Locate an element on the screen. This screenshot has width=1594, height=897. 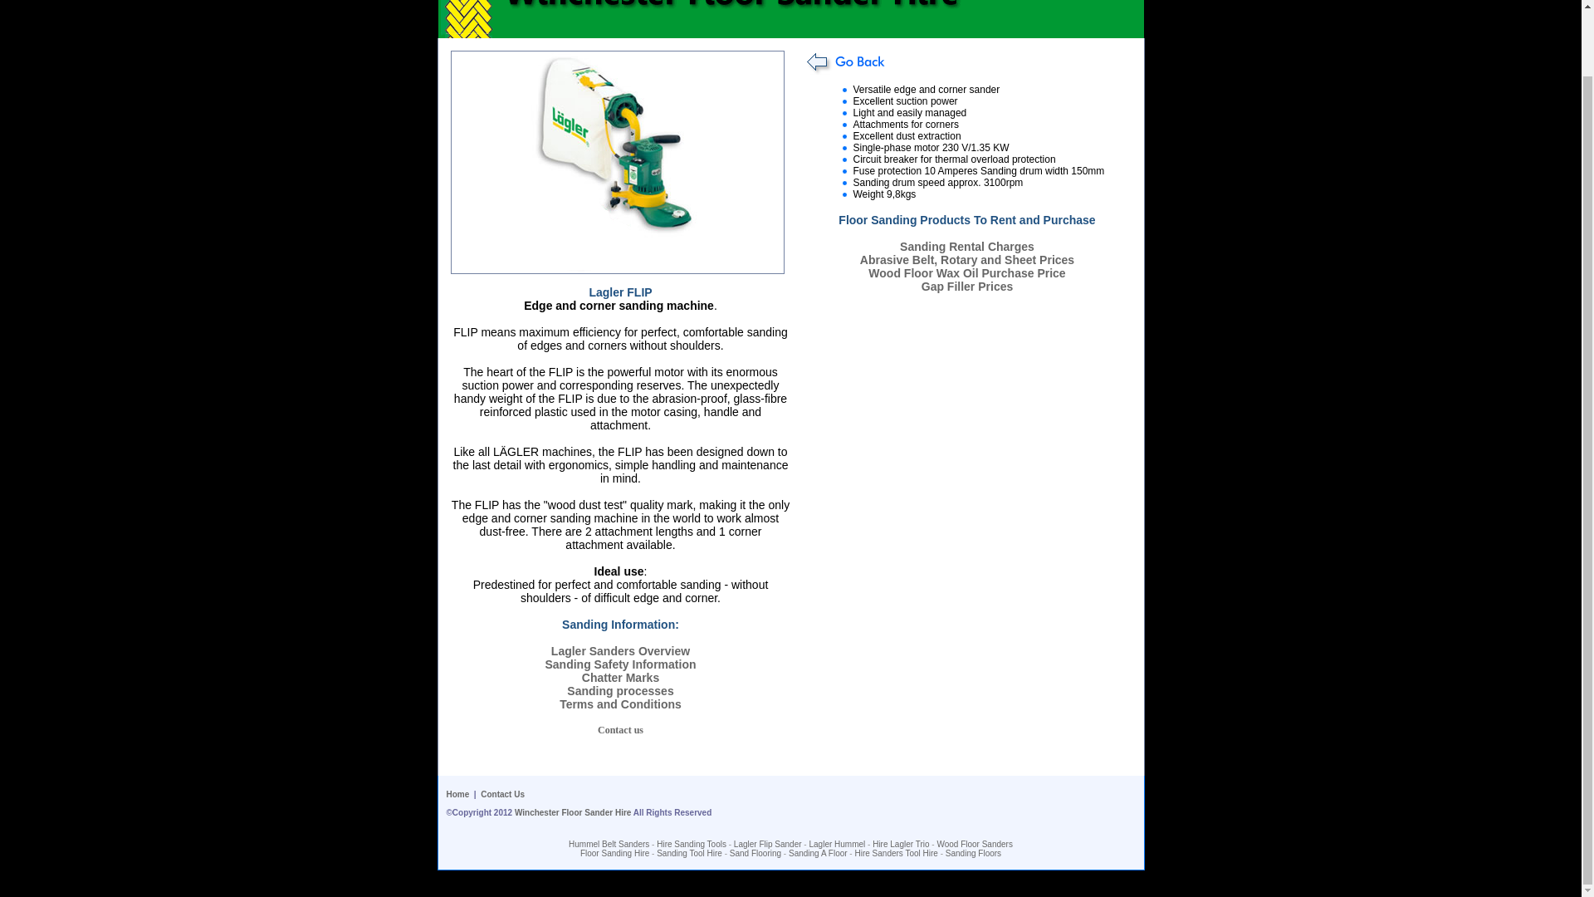
Terms and conditions for hiring sanders is located at coordinates (620, 704).